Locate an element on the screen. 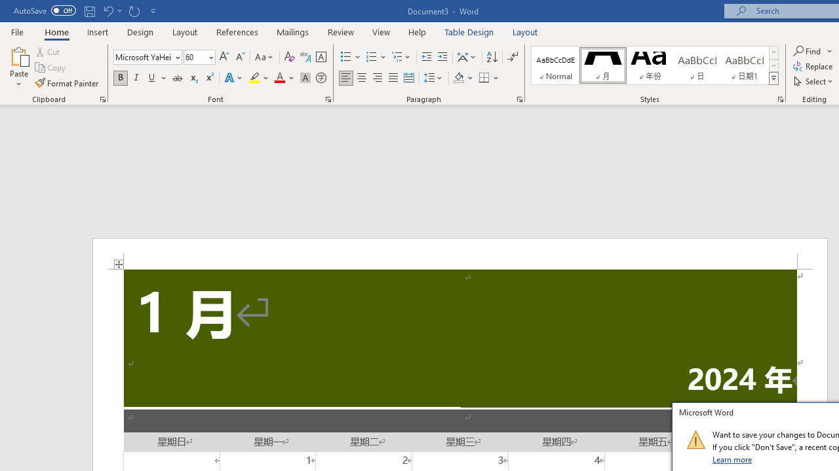 Image resolution: width=839 pixels, height=471 pixels. Numbering is located at coordinates (371, 58).